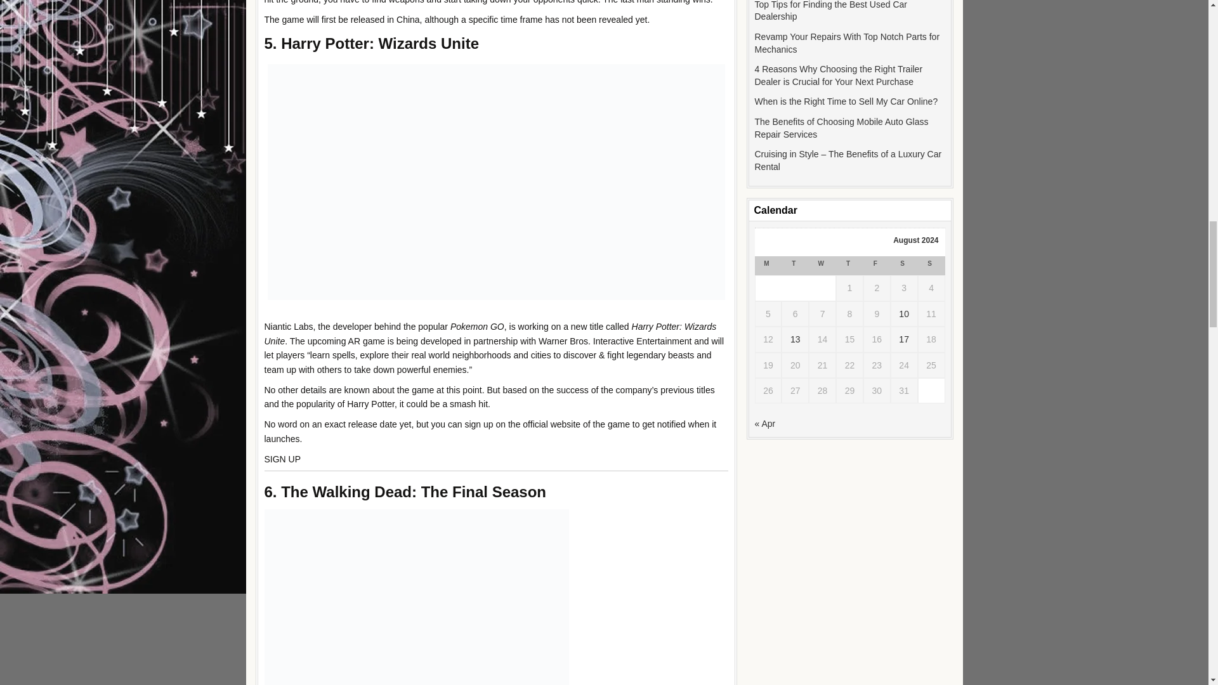 This screenshot has height=685, width=1218. What do you see at coordinates (931, 265) in the screenshot?
I see `Sunday` at bounding box center [931, 265].